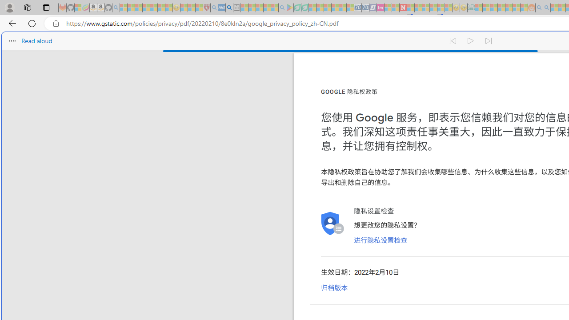 The image size is (569, 320). I want to click on Terms of Use Agreement - Sleeping, so click(297, 8).